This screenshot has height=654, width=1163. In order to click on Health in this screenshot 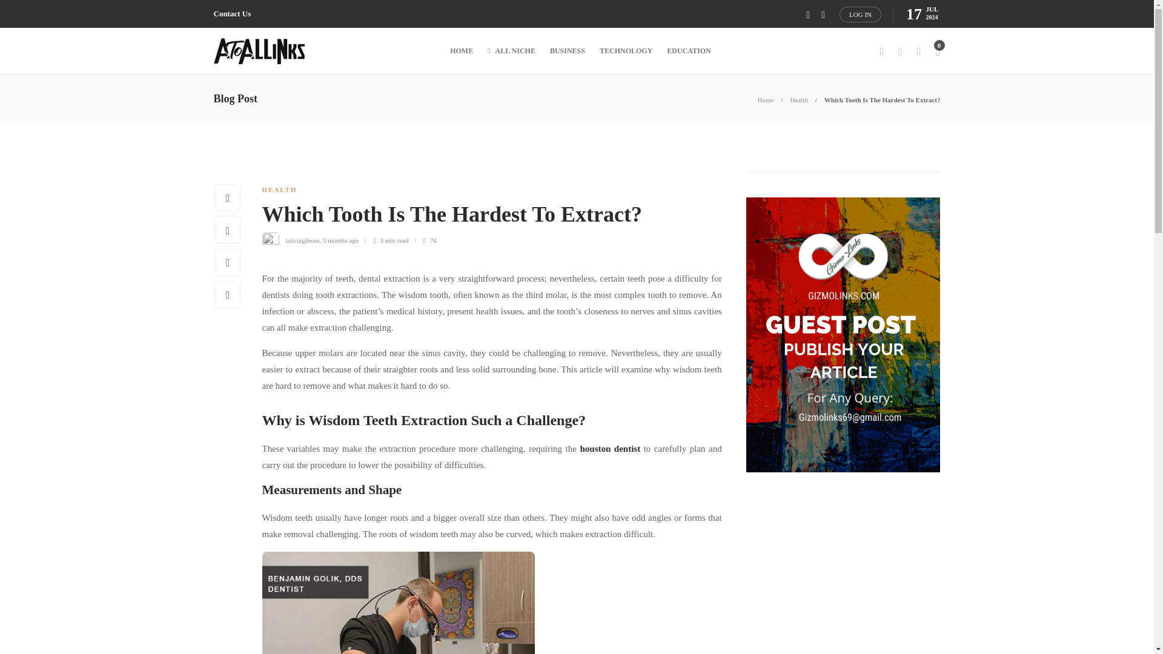, I will do `click(798, 99)`.